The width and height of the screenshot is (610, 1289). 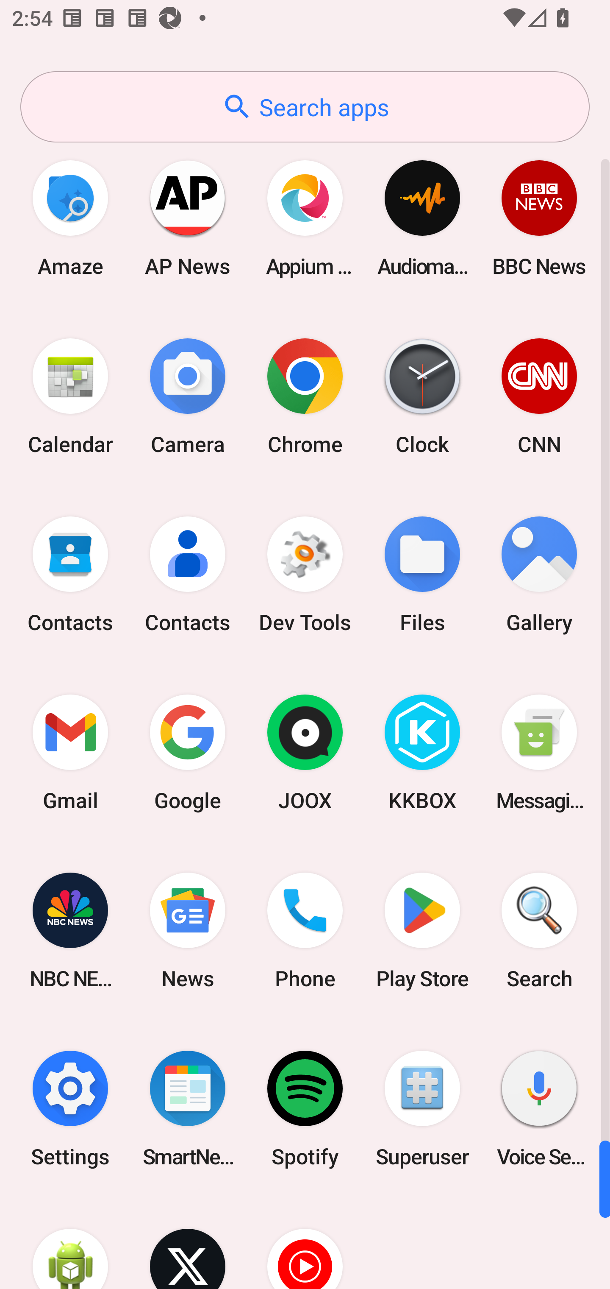 I want to click on Audio­mack, so click(x=422, y=218).